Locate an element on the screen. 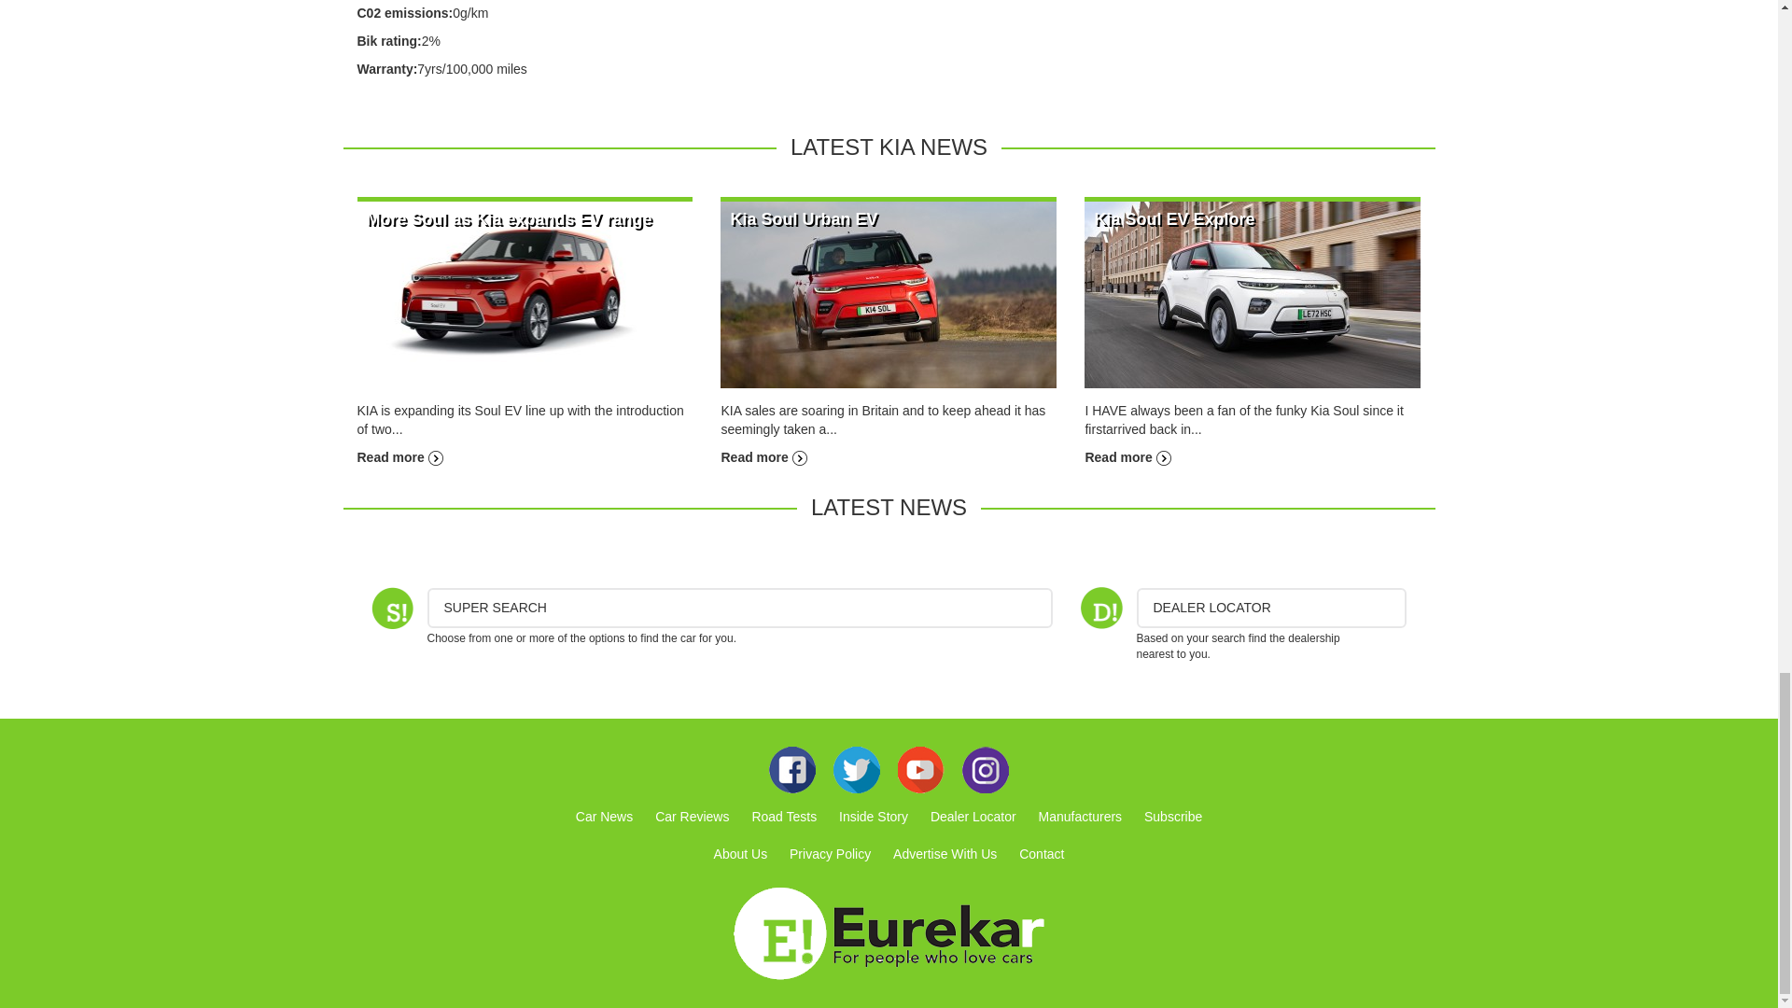 The height and width of the screenshot is (1008, 1792). More Soul as Kia expands EV range is located at coordinates (525, 293).